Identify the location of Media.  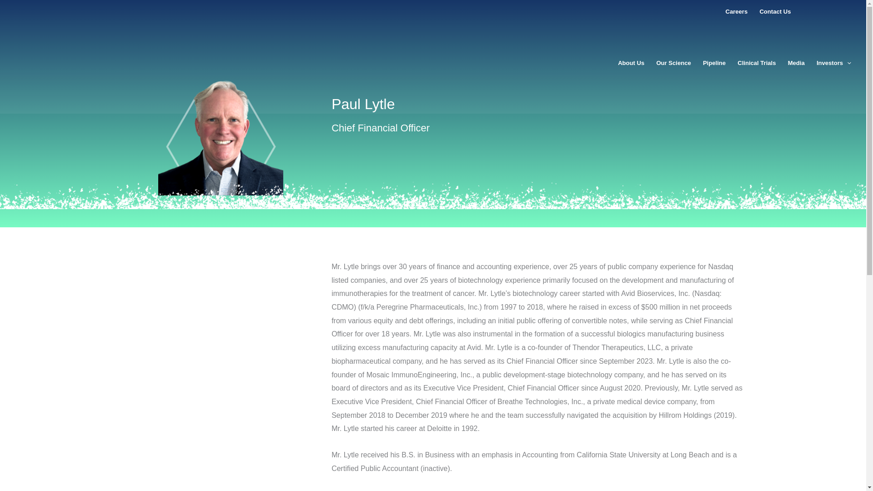
(797, 64).